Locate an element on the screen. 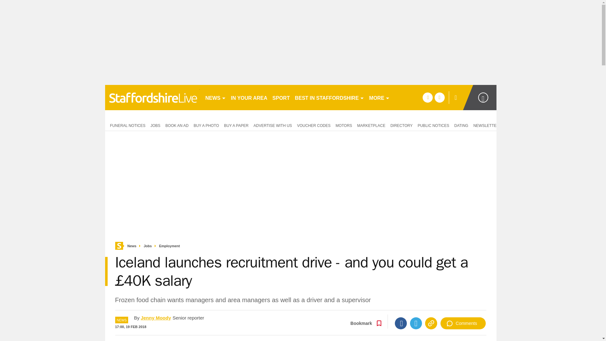  Facebook is located at coordinates (401, 323).